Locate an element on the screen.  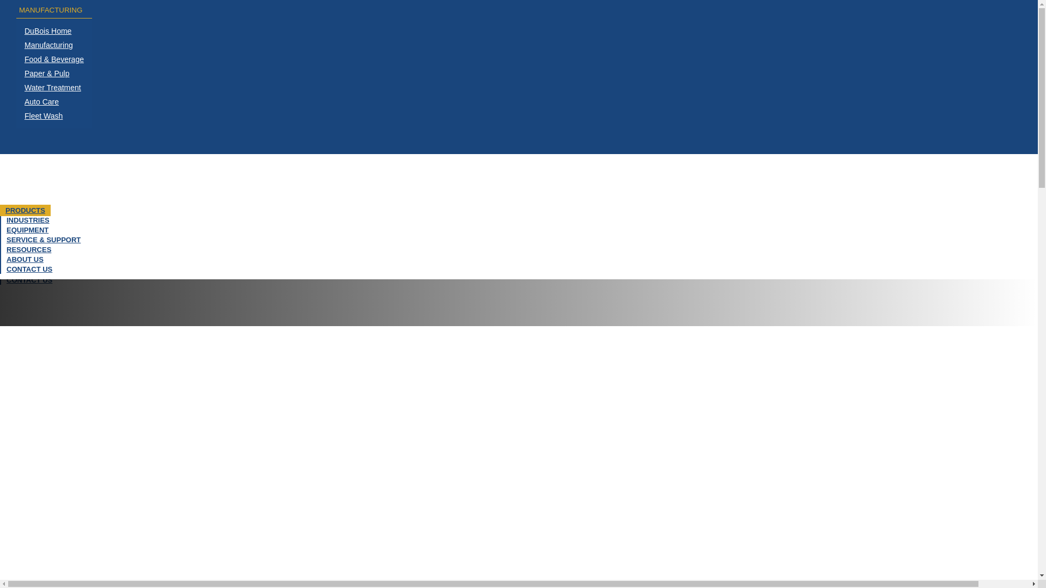
Manufacturing is located at coordinates (54, 45).